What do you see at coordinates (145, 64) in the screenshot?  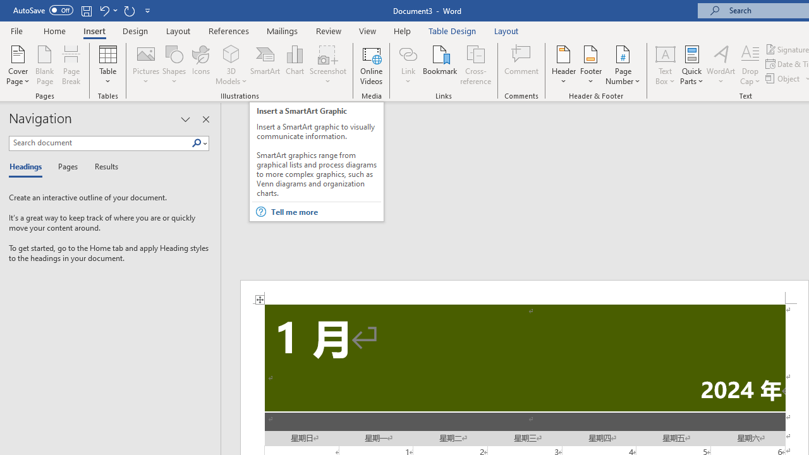 I see `Pictures` at bounding box center [145, 64].